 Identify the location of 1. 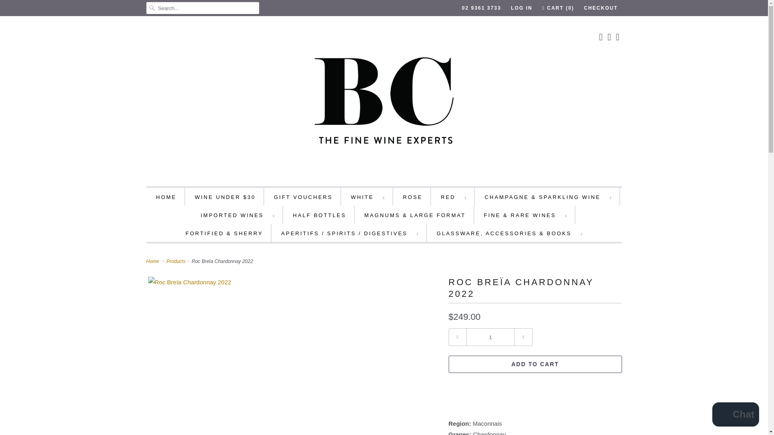
(490, 337).